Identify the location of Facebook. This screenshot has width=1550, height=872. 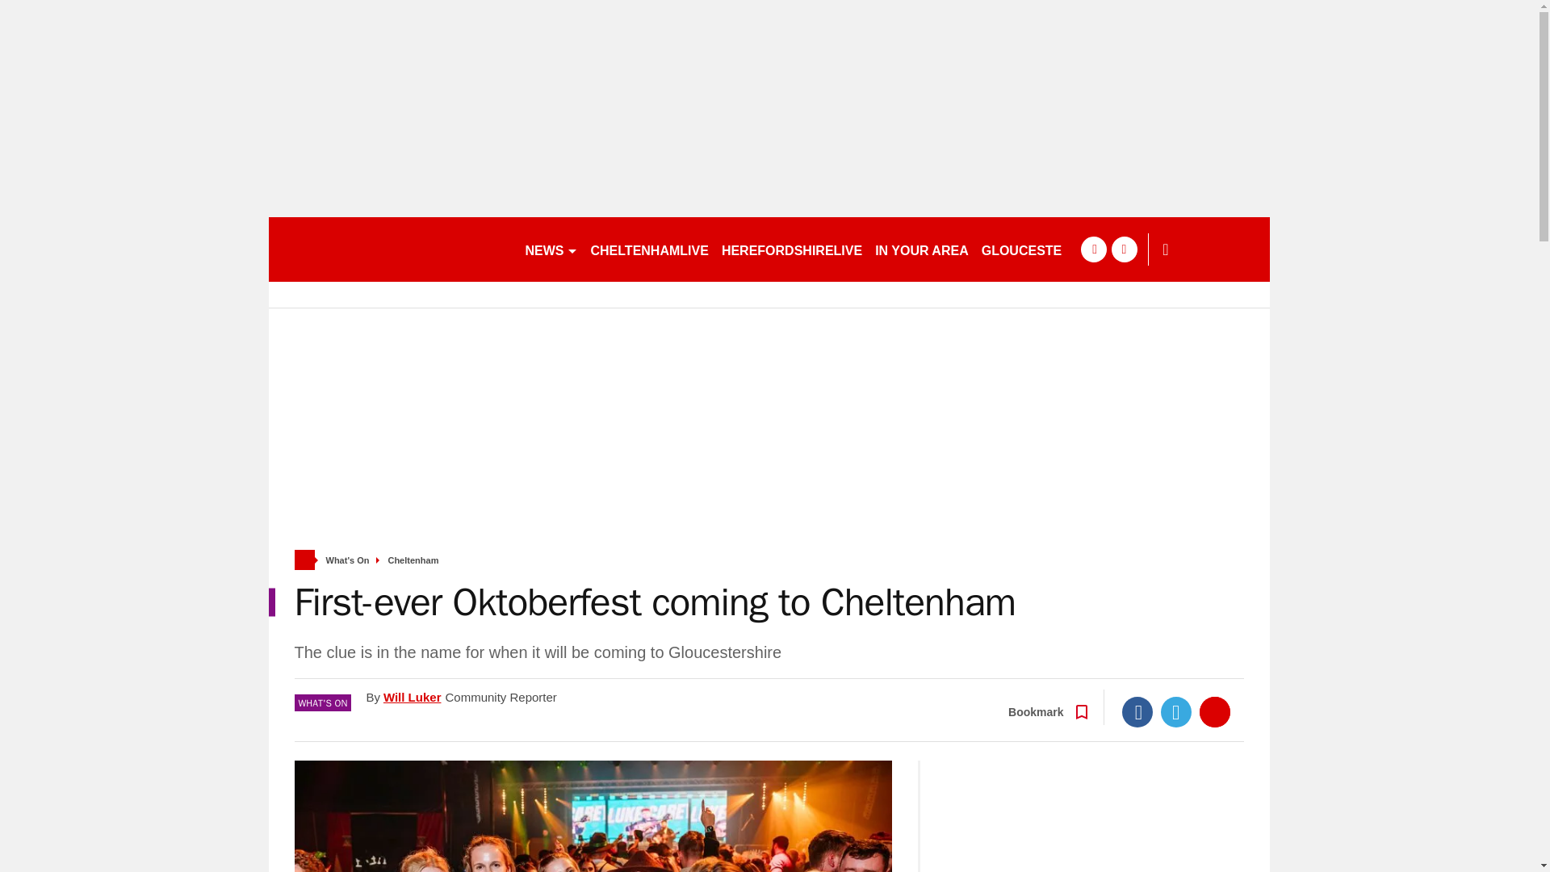
(1137, 711).